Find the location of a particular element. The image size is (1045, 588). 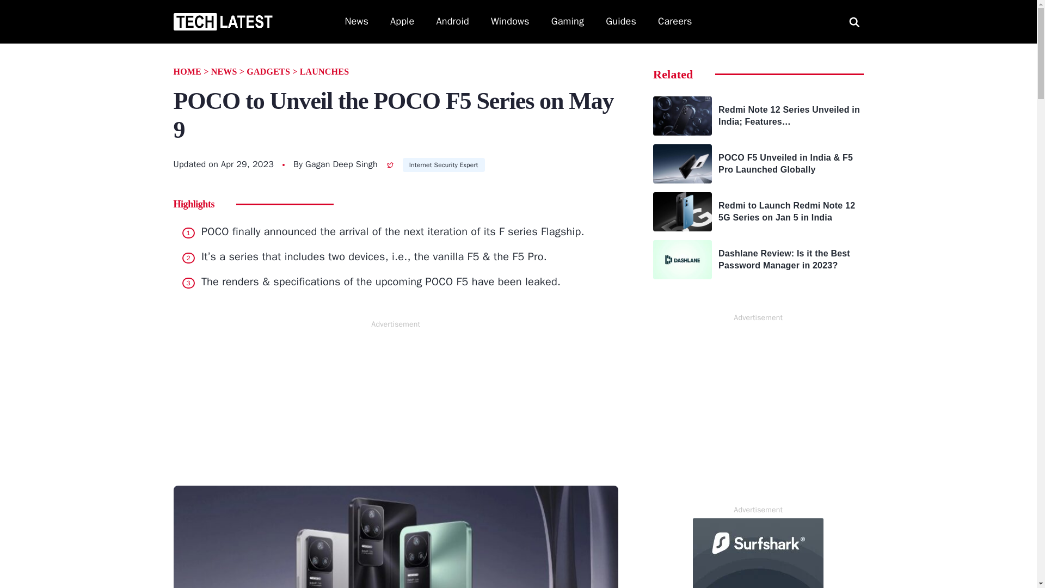

Guides is located at coordinates (621, 22).